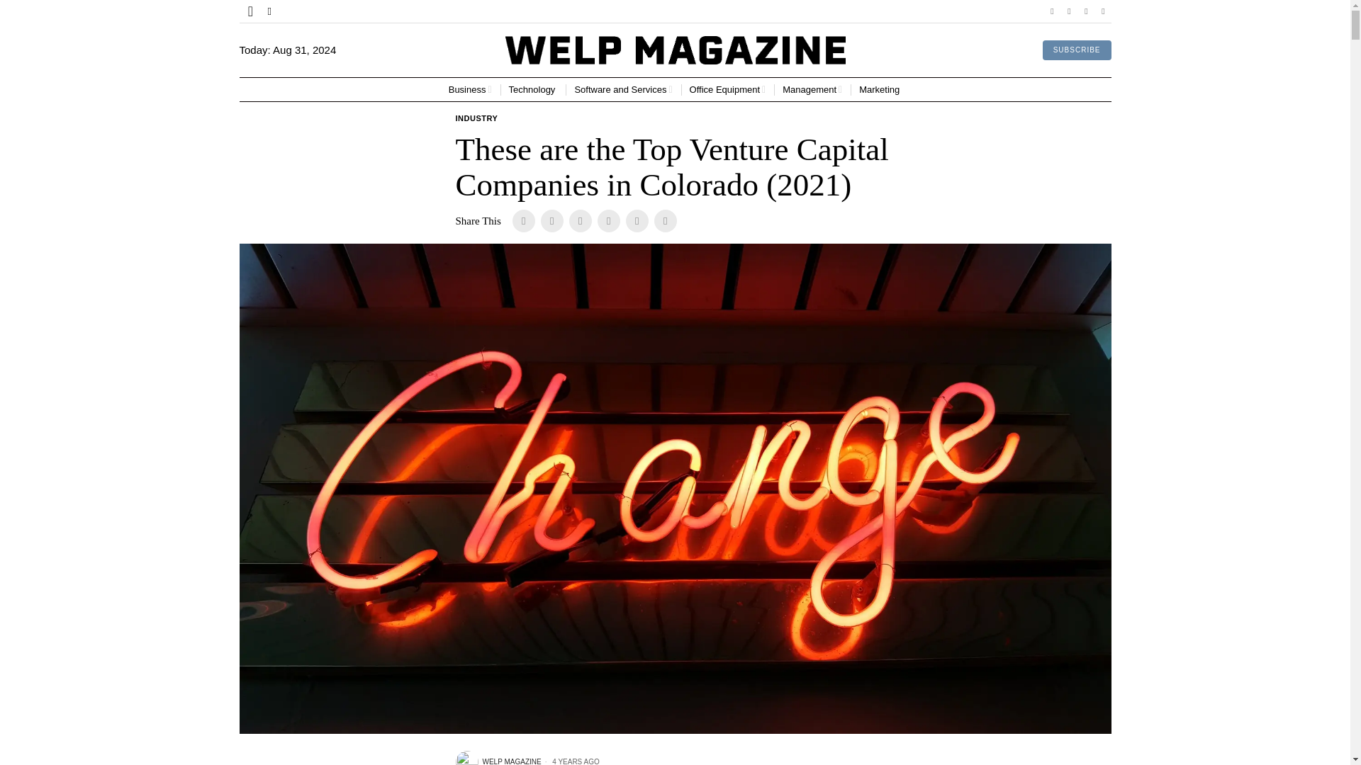 Image resolution: width=1361 pixels, height=765 pixels. Describe the element at coordinates (727, 89) in the screenshot. I see `Office Equipment` at that location.